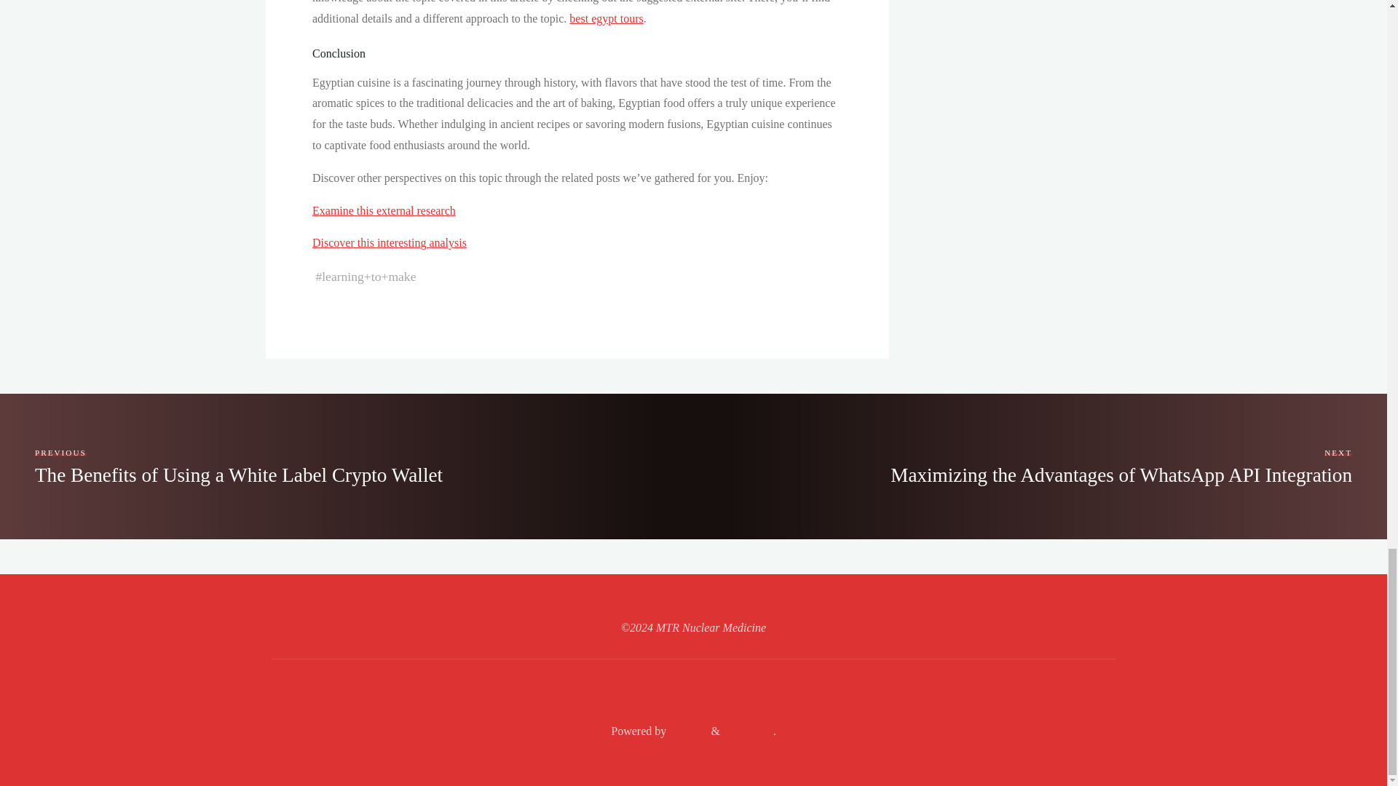 The width and height of the screenshot is (1398, 786). Describe the element at coordinates (747, 731) in the screenshot. I see `Discover this interesting analysis` at that location.